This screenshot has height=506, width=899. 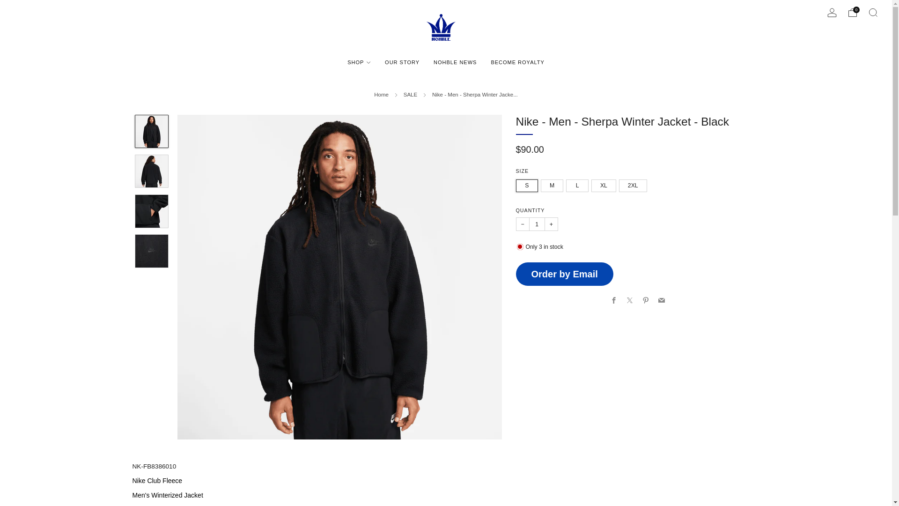 What do you see at coordinates (634, 184) in the screenshot?
I see `2XL` at bounding box center [634, 184].